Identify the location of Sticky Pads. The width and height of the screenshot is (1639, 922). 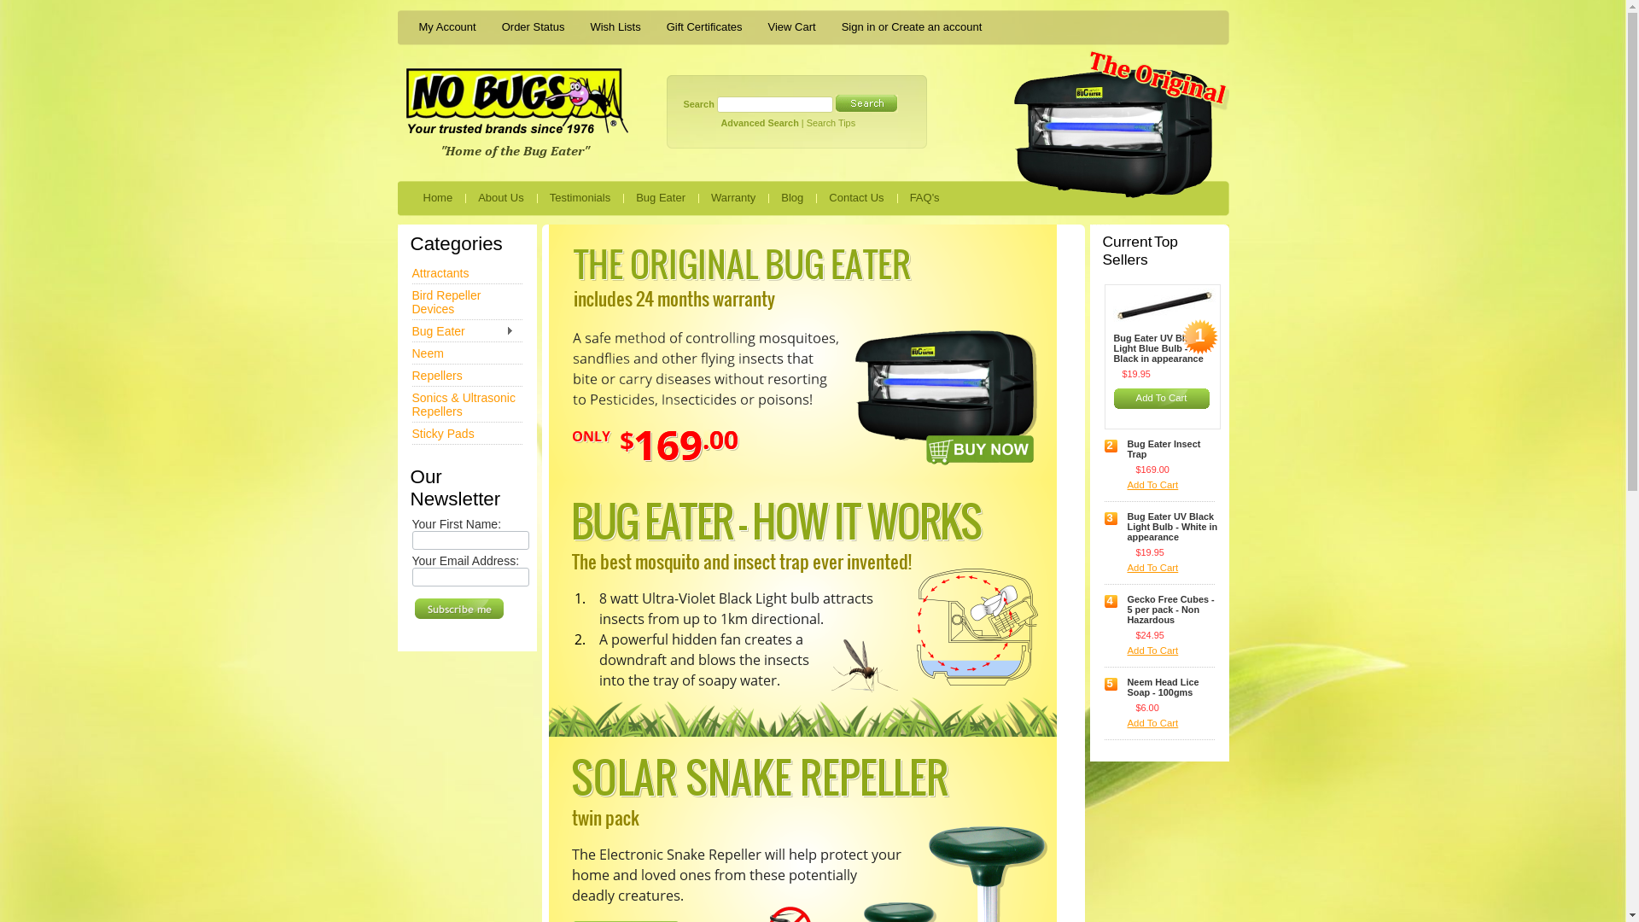
(467, 434).